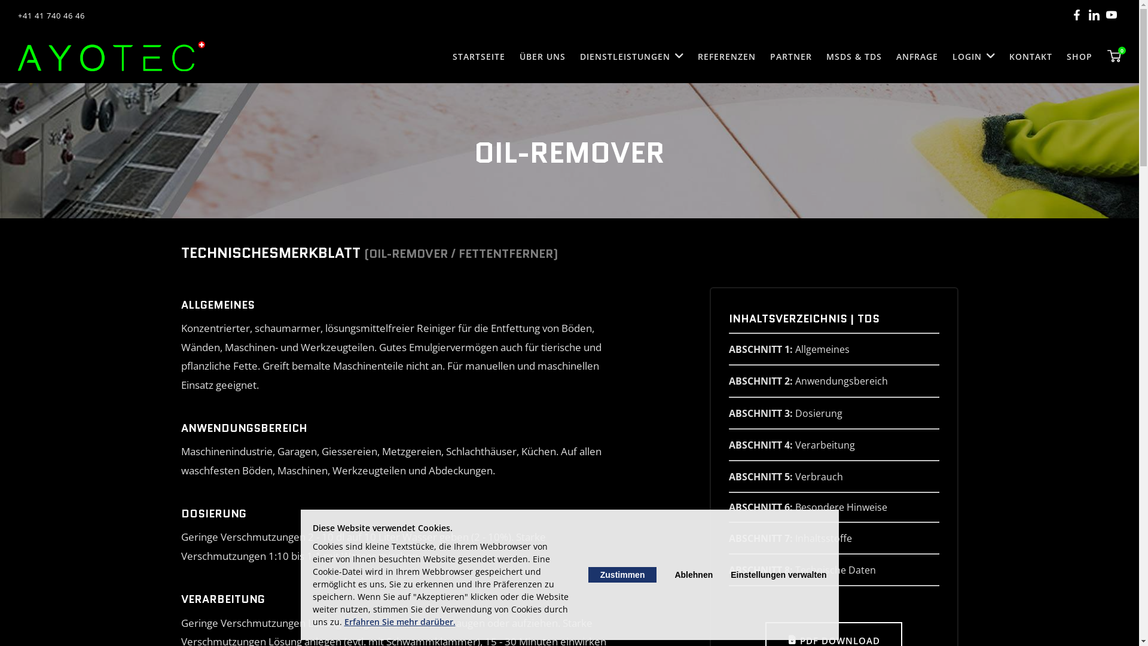 The width and height of the screenshot is (1148, 646). I want to click on PARTNER, so click(791, 57).